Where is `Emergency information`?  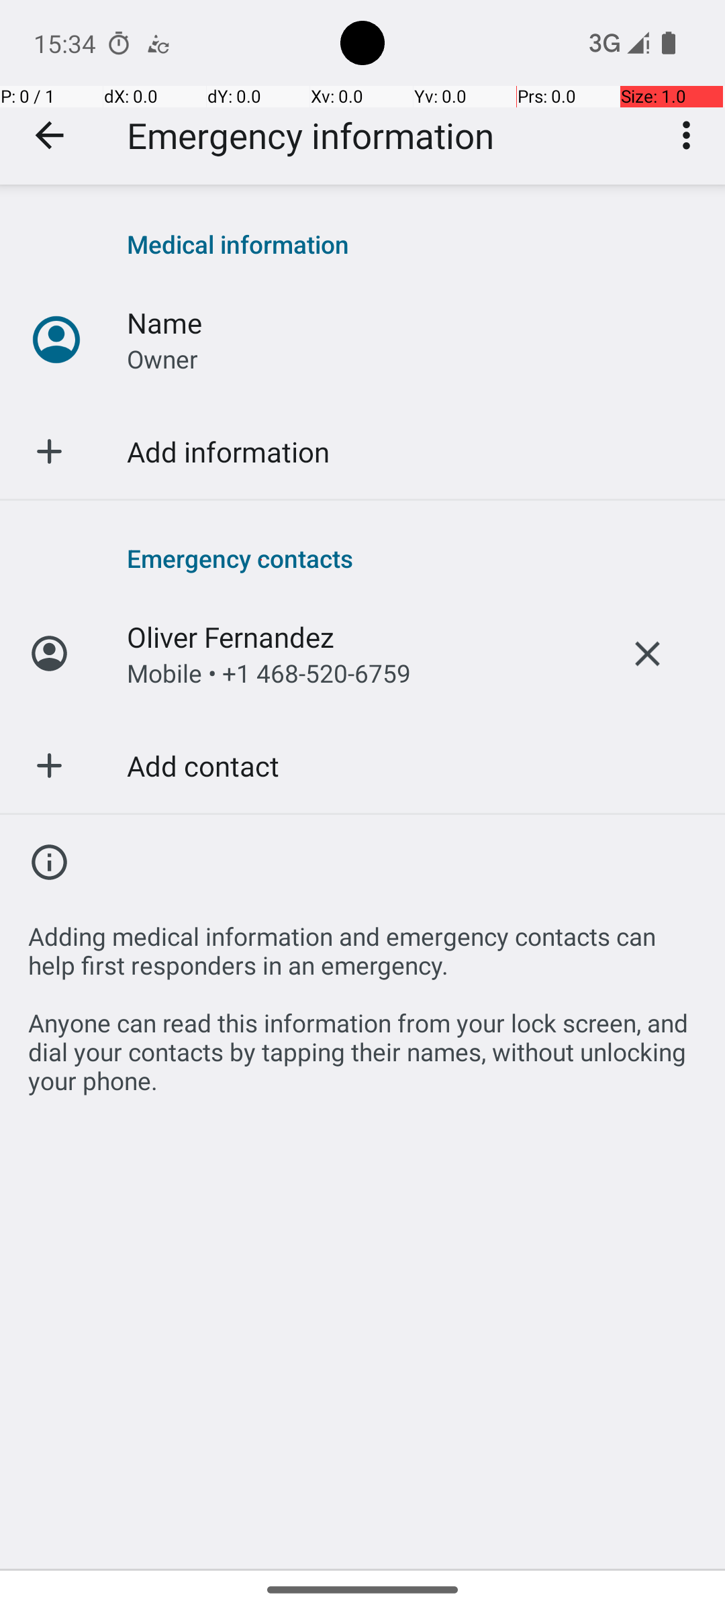 Emergency information is located at coordinates (310, 136).